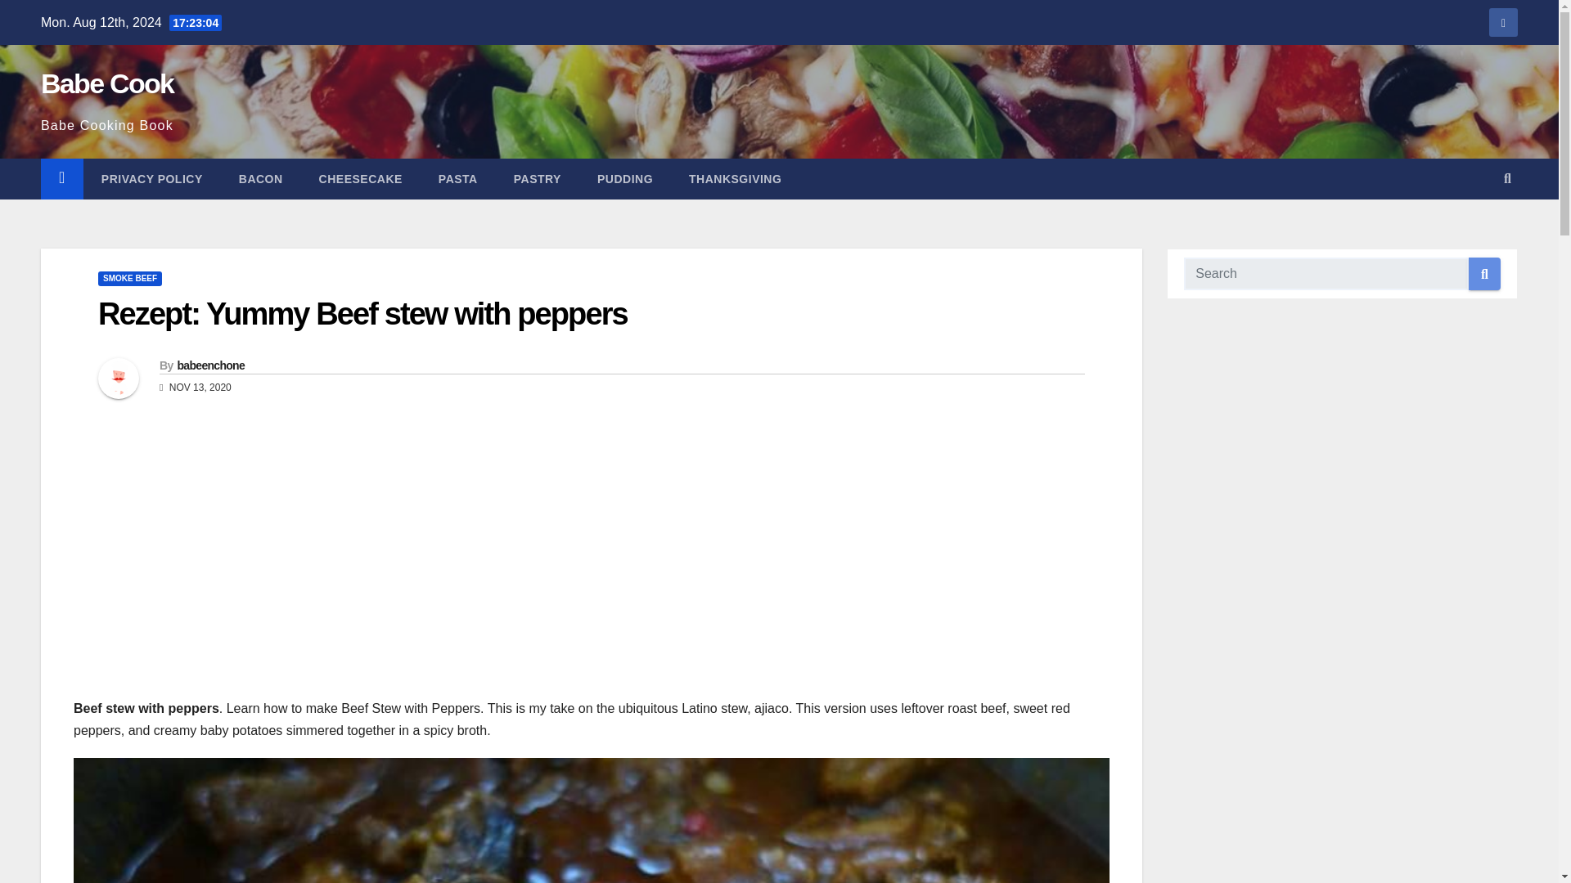 This screenshot has width=1571, height=883. I want to click on BACON, so click(261, 179).